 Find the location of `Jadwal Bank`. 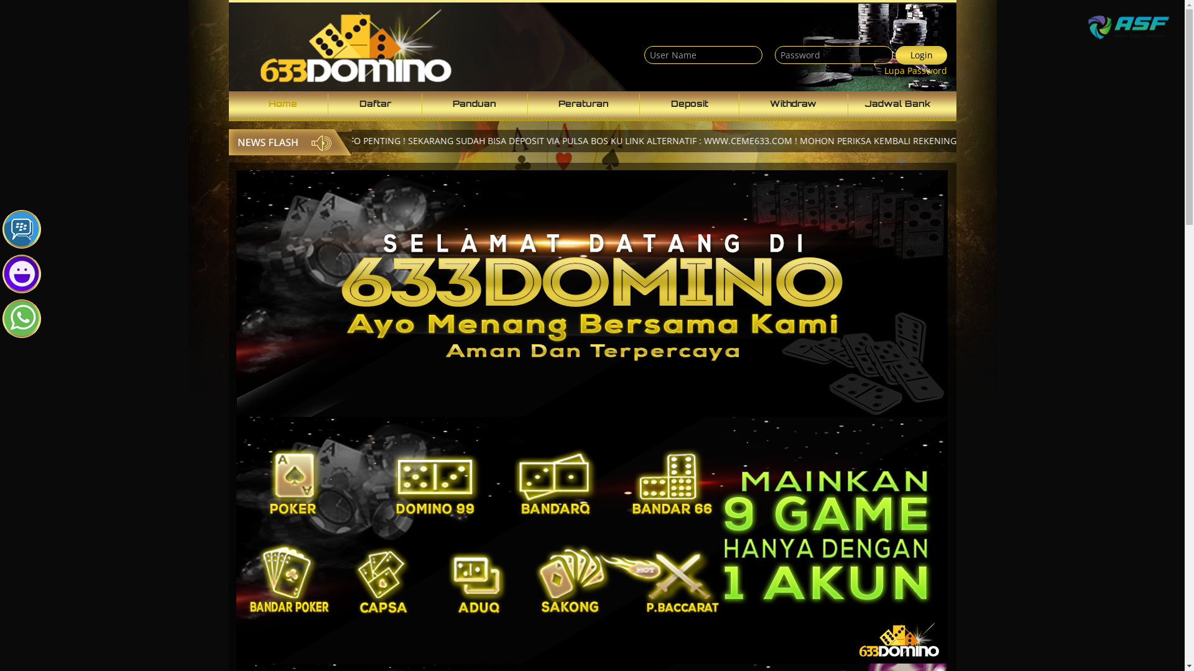

Jadwal Bank is located at coordinates (898, 104).